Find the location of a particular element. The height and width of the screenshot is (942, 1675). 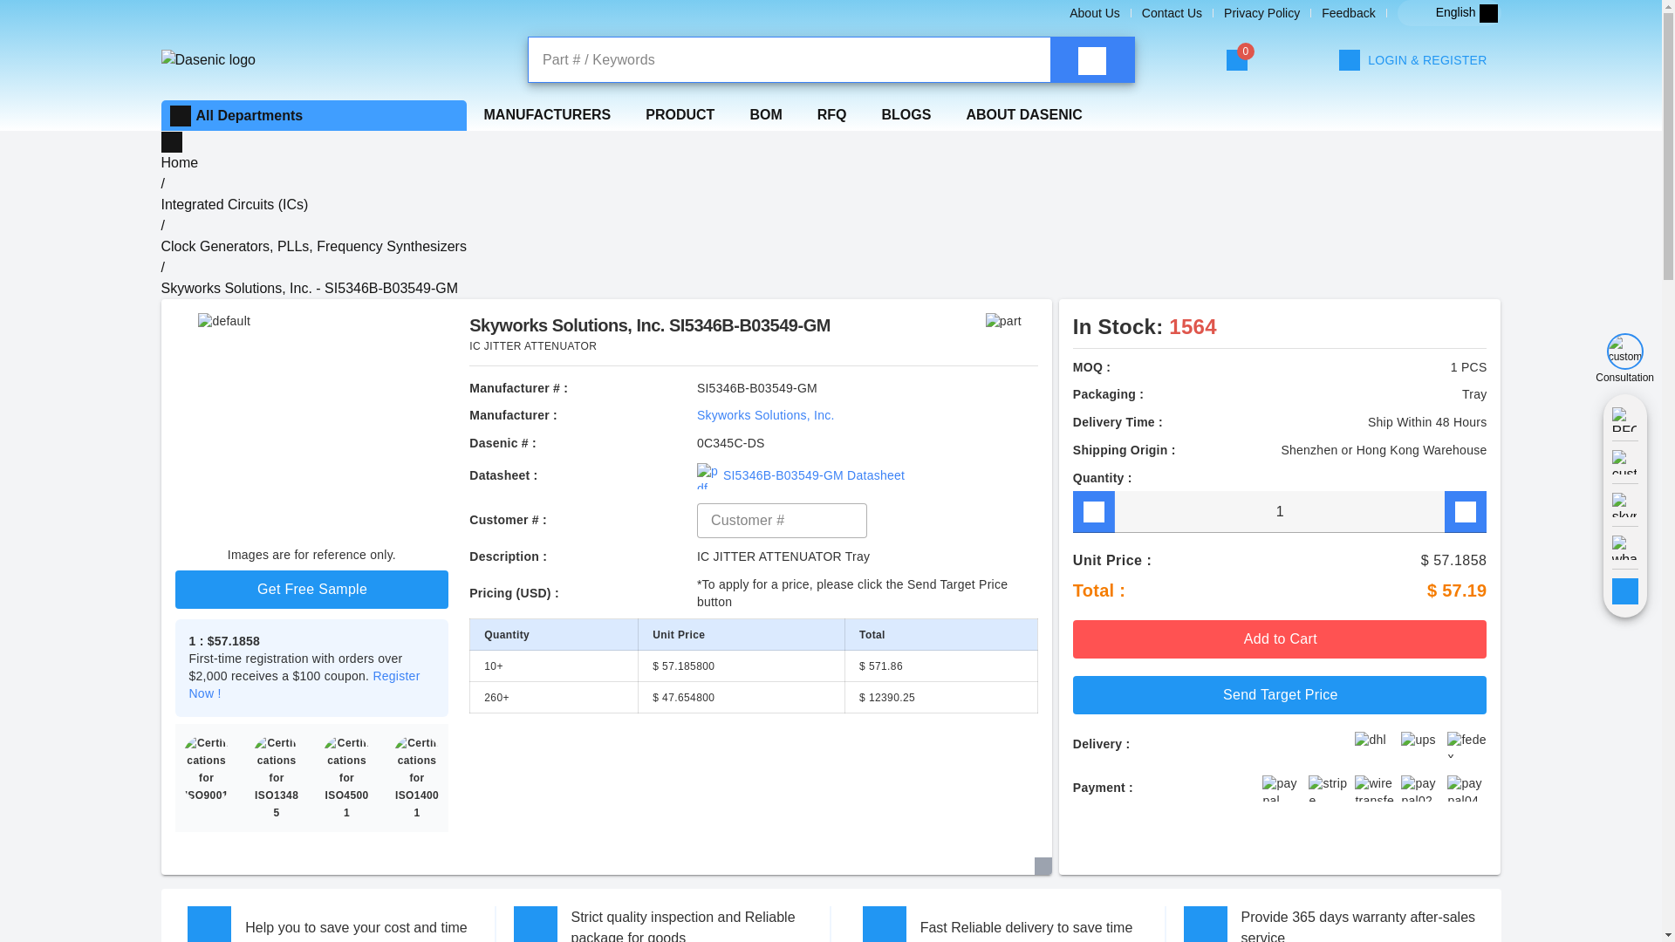

BLOGS is located at coordinates (906, 114).